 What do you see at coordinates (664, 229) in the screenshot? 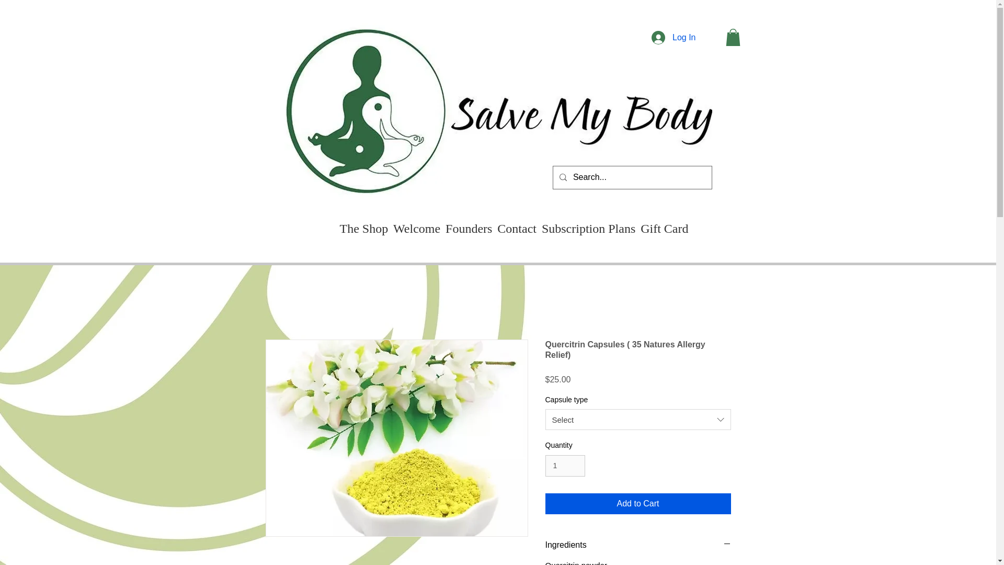
I see `Gift Card` at bounding box center [664, 229].